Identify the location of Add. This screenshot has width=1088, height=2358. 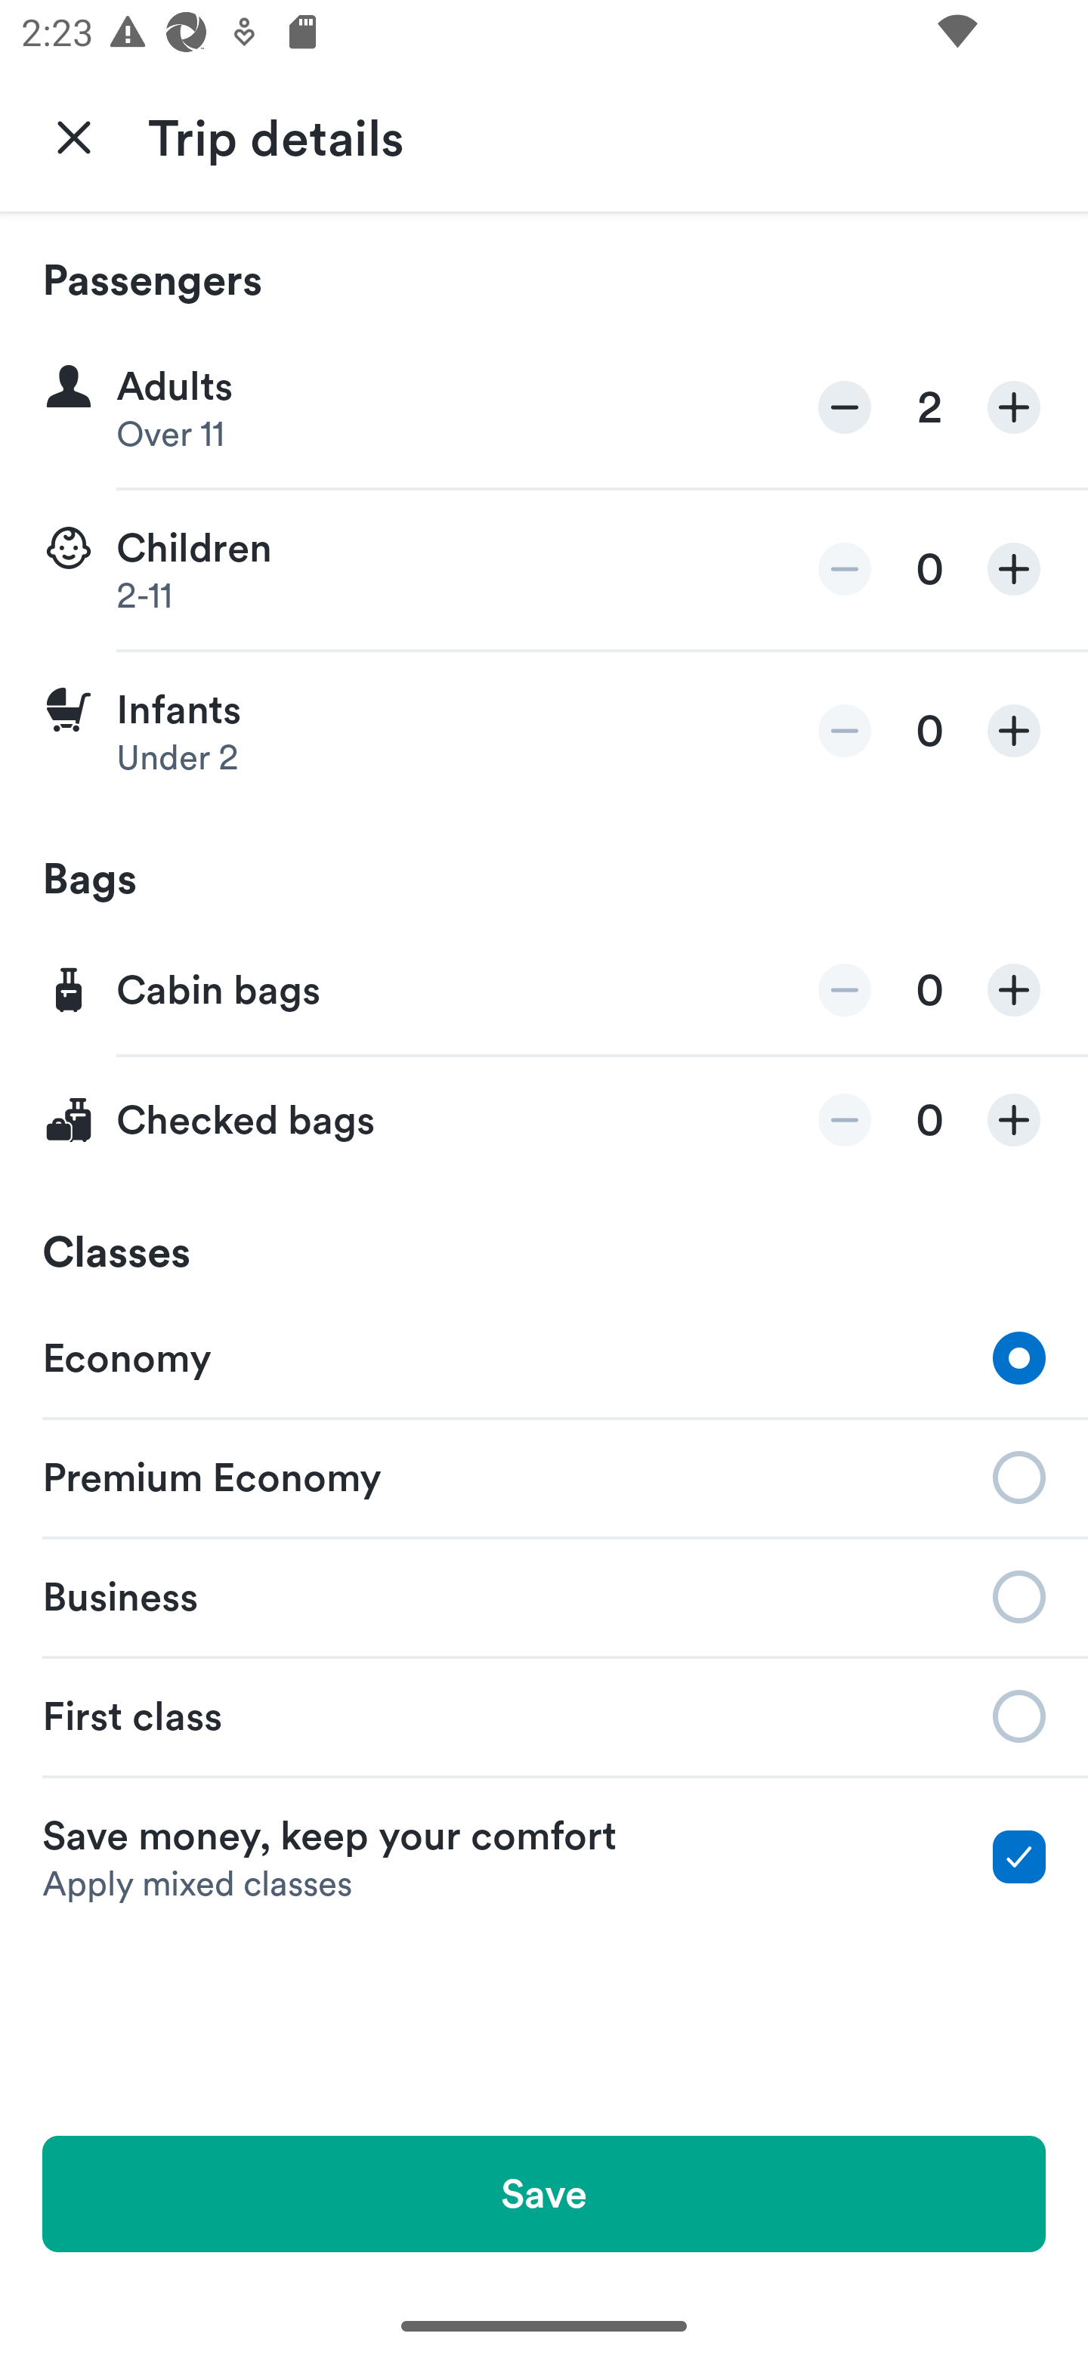
(1014, 990).